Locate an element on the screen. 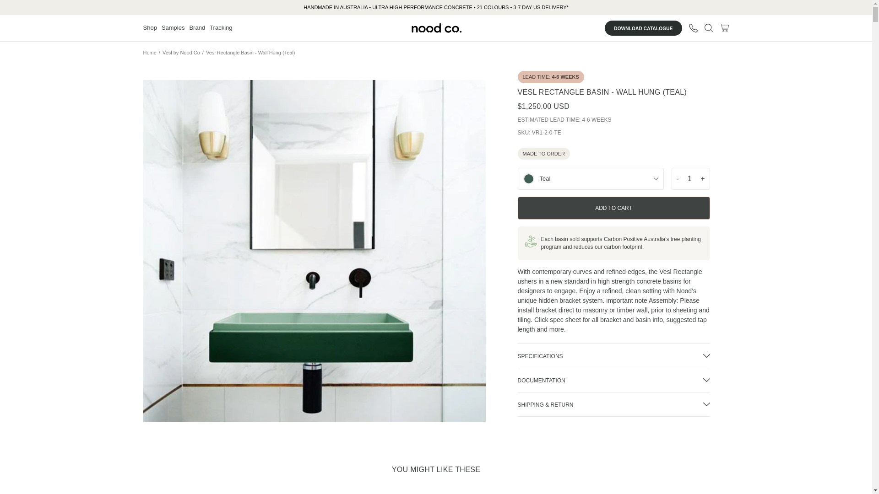 The height and width of the screenshot is (494, 879). Home is located at coordinates (149, 52).